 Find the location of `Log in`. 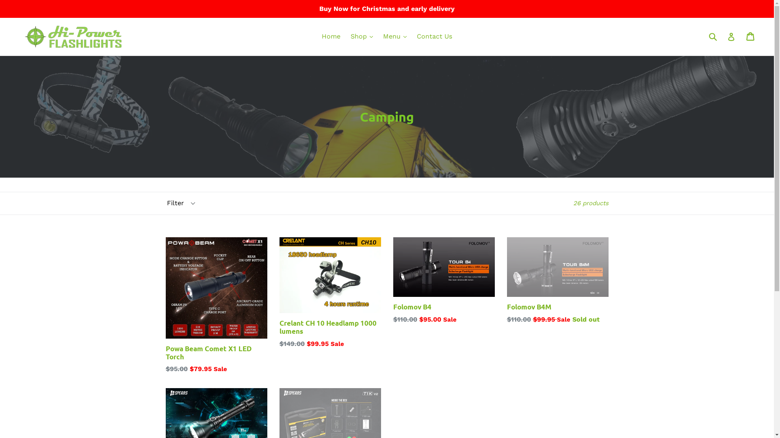

Log in is located at coordinates (731, 36).